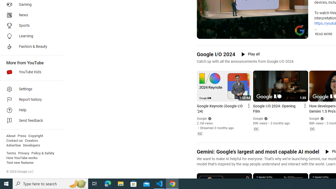 The height and width of the screenshot is (189, 336). What do you see at coordinates (300, 30) in the screenshot?
I see `Channel watermark` at bounding box center [300, 30].